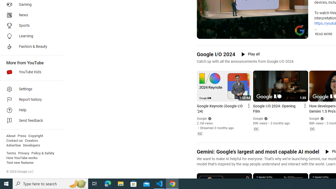 The height and width of the screenshot is (189, 336). What do you see at coordinates (300, 30) in the screenshot?
I see `Channel watermark` at bounding box center [300, 30].